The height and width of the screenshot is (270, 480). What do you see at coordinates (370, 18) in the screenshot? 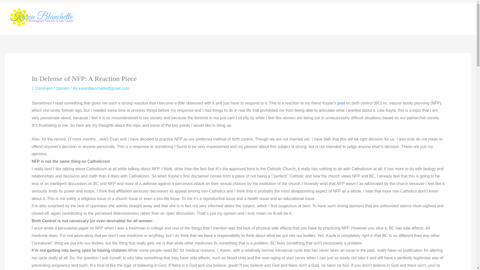
I see `HOME` at bounding box center [370, 18].